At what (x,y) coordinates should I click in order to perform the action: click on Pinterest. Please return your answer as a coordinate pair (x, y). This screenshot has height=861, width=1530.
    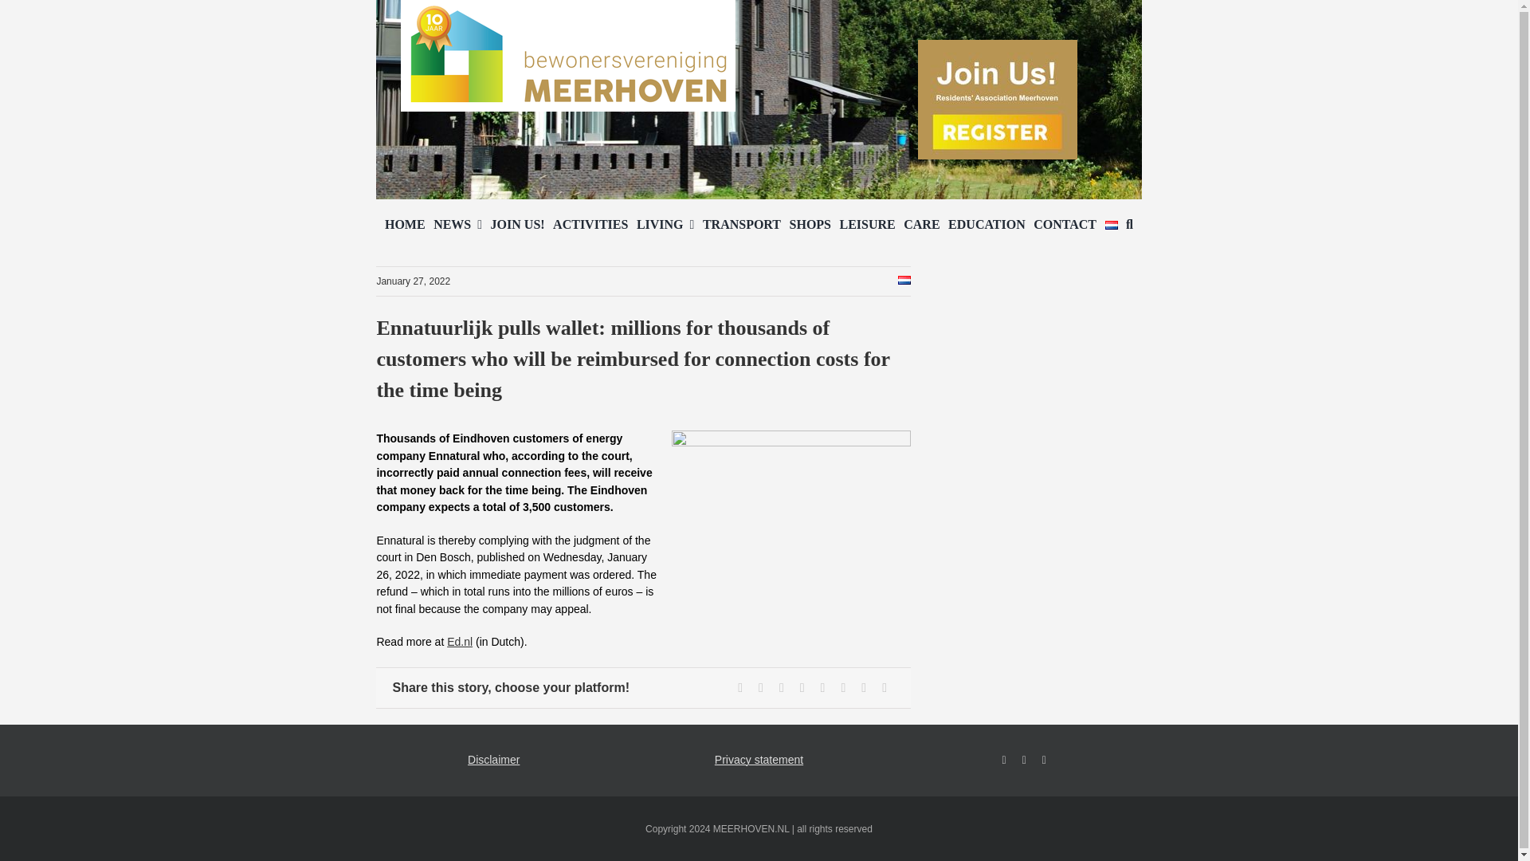
    Looking at the image, I should click on (843, 687).